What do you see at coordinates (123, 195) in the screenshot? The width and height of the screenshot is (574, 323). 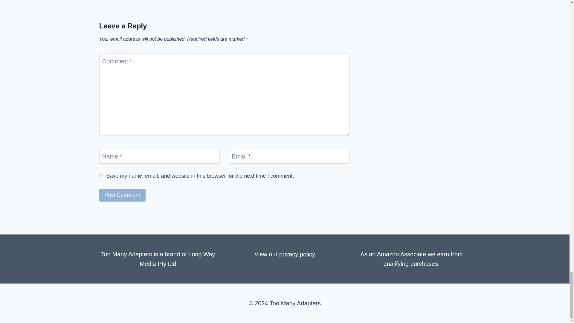 I see `Post Comment` at bounding box center [123, 195].